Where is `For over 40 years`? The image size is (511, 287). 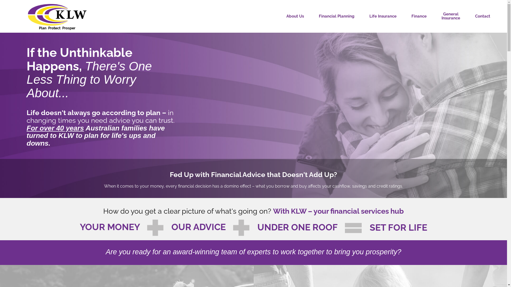 For over 40 years is located at coordinates (55, 128).